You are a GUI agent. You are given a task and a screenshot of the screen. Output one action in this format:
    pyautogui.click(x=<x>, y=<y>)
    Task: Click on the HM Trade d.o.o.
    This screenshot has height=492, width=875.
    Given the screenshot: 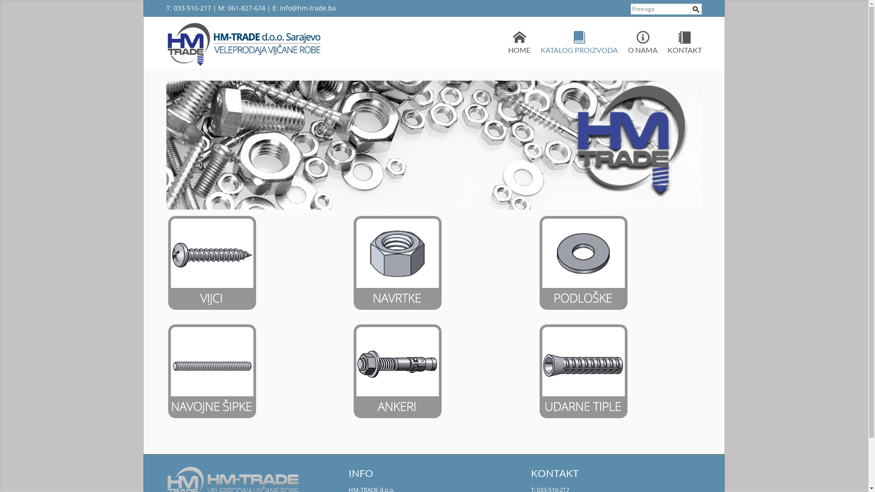 What is the action you would take?
    pyautogui.click(x=246, y=44)
    